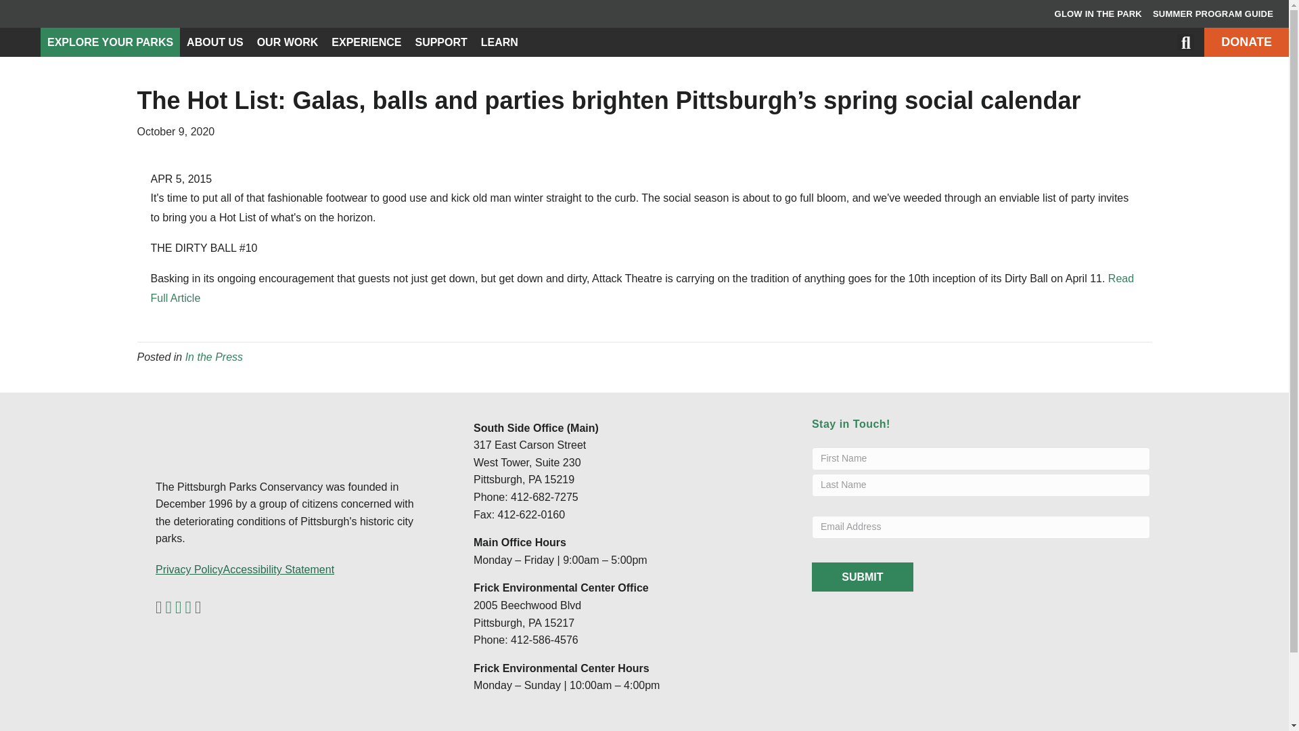  Describe the element at coordinates (981, 527) in the screenshot. I see `Email Address` at that location.